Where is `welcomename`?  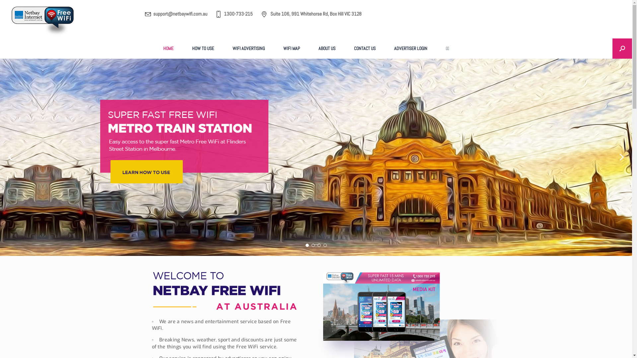 welcomename is located at coordinates (225, 291).